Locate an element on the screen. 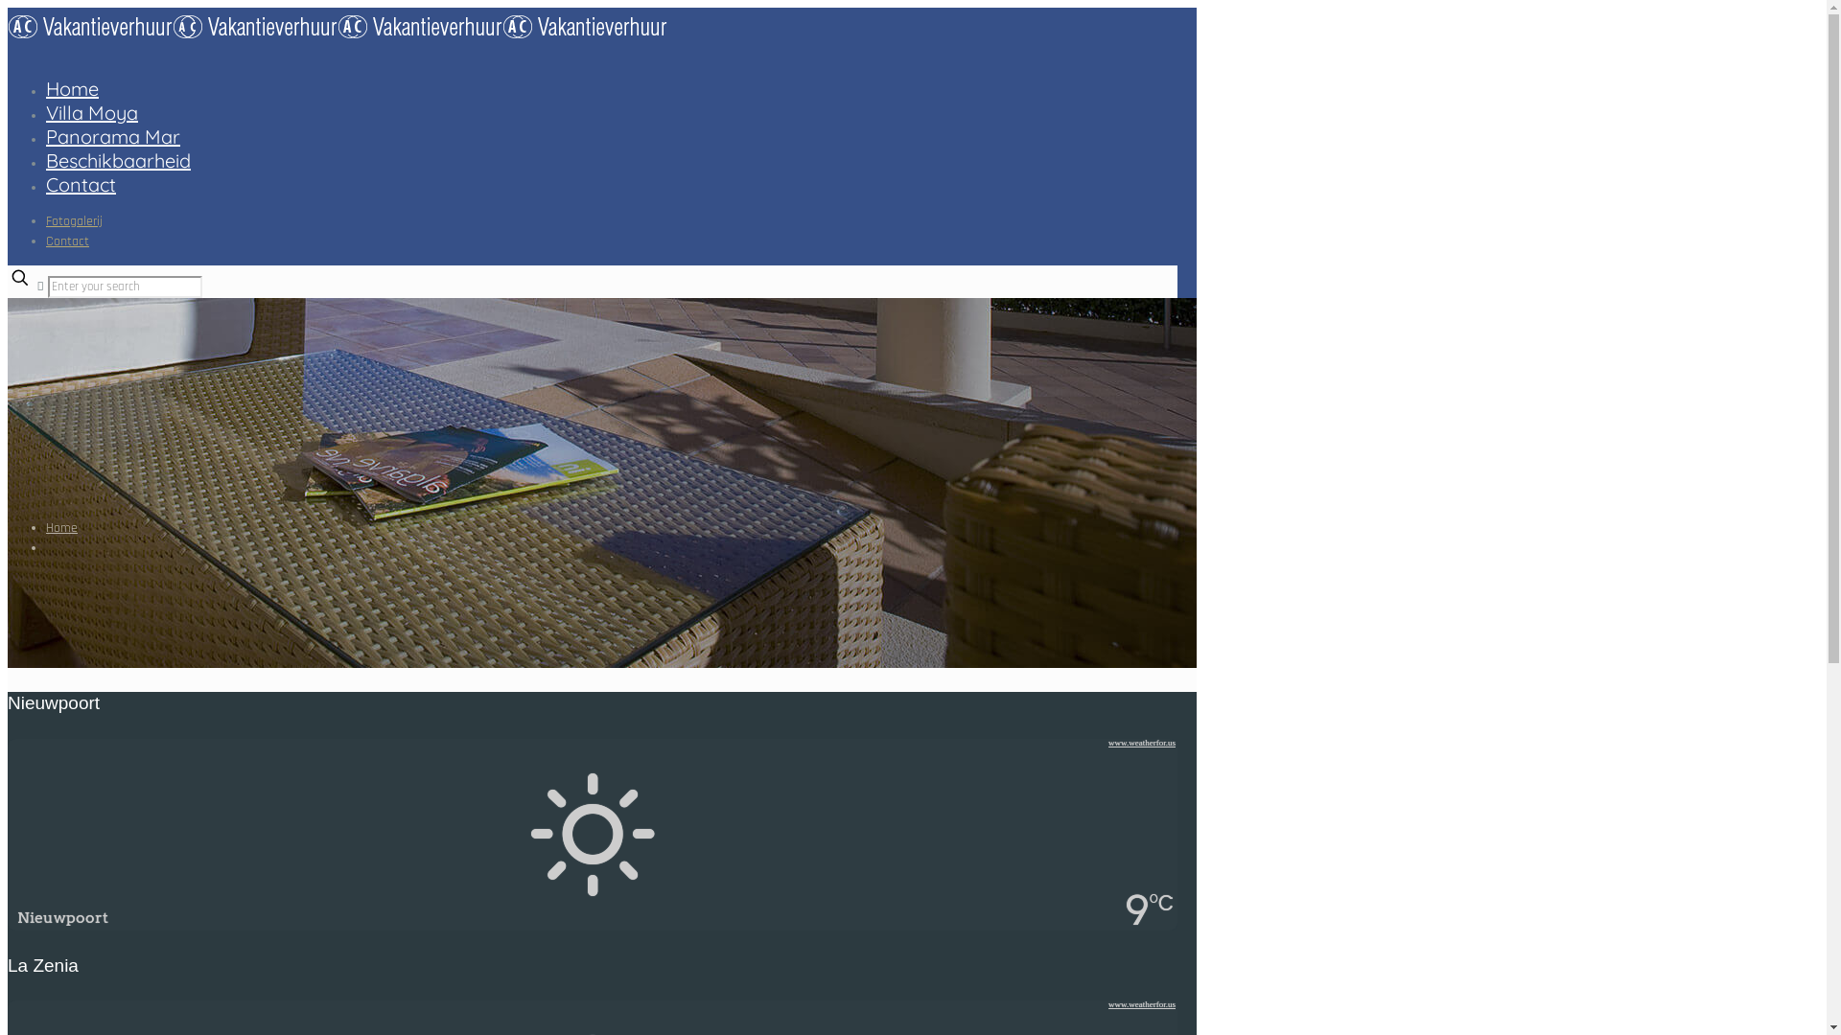  Panorama Mar is located at coordinates (113, 136).